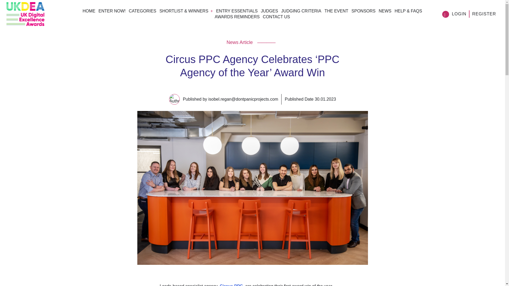 Image resolution: width=509 pixels, height=286 pixels. What do you see at coordinates (269, 11) in the screenshot?
I see `JUDGES` at bounding box center [269, 11].